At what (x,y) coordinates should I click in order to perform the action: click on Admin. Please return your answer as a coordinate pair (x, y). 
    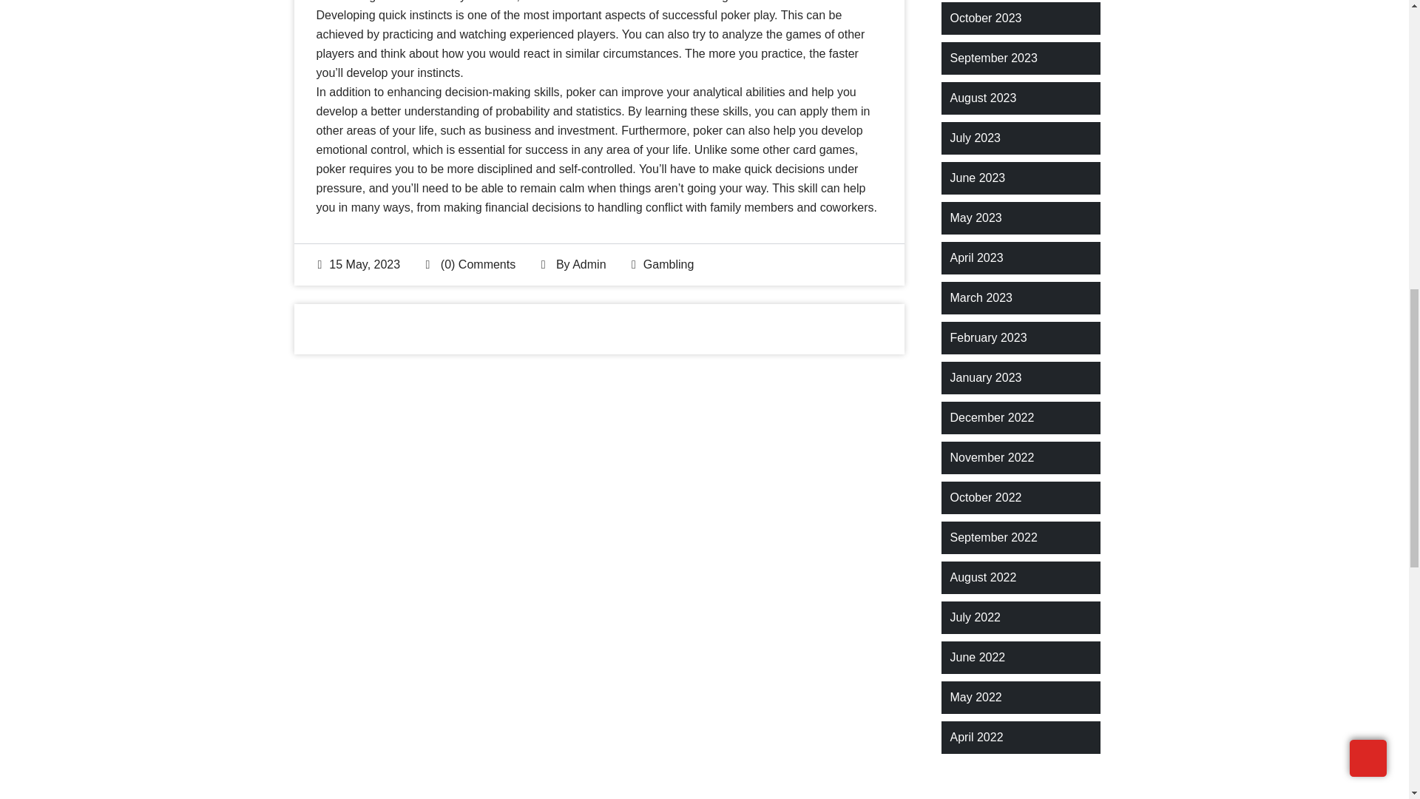
    Looking at the image, I should click on (589, 264).